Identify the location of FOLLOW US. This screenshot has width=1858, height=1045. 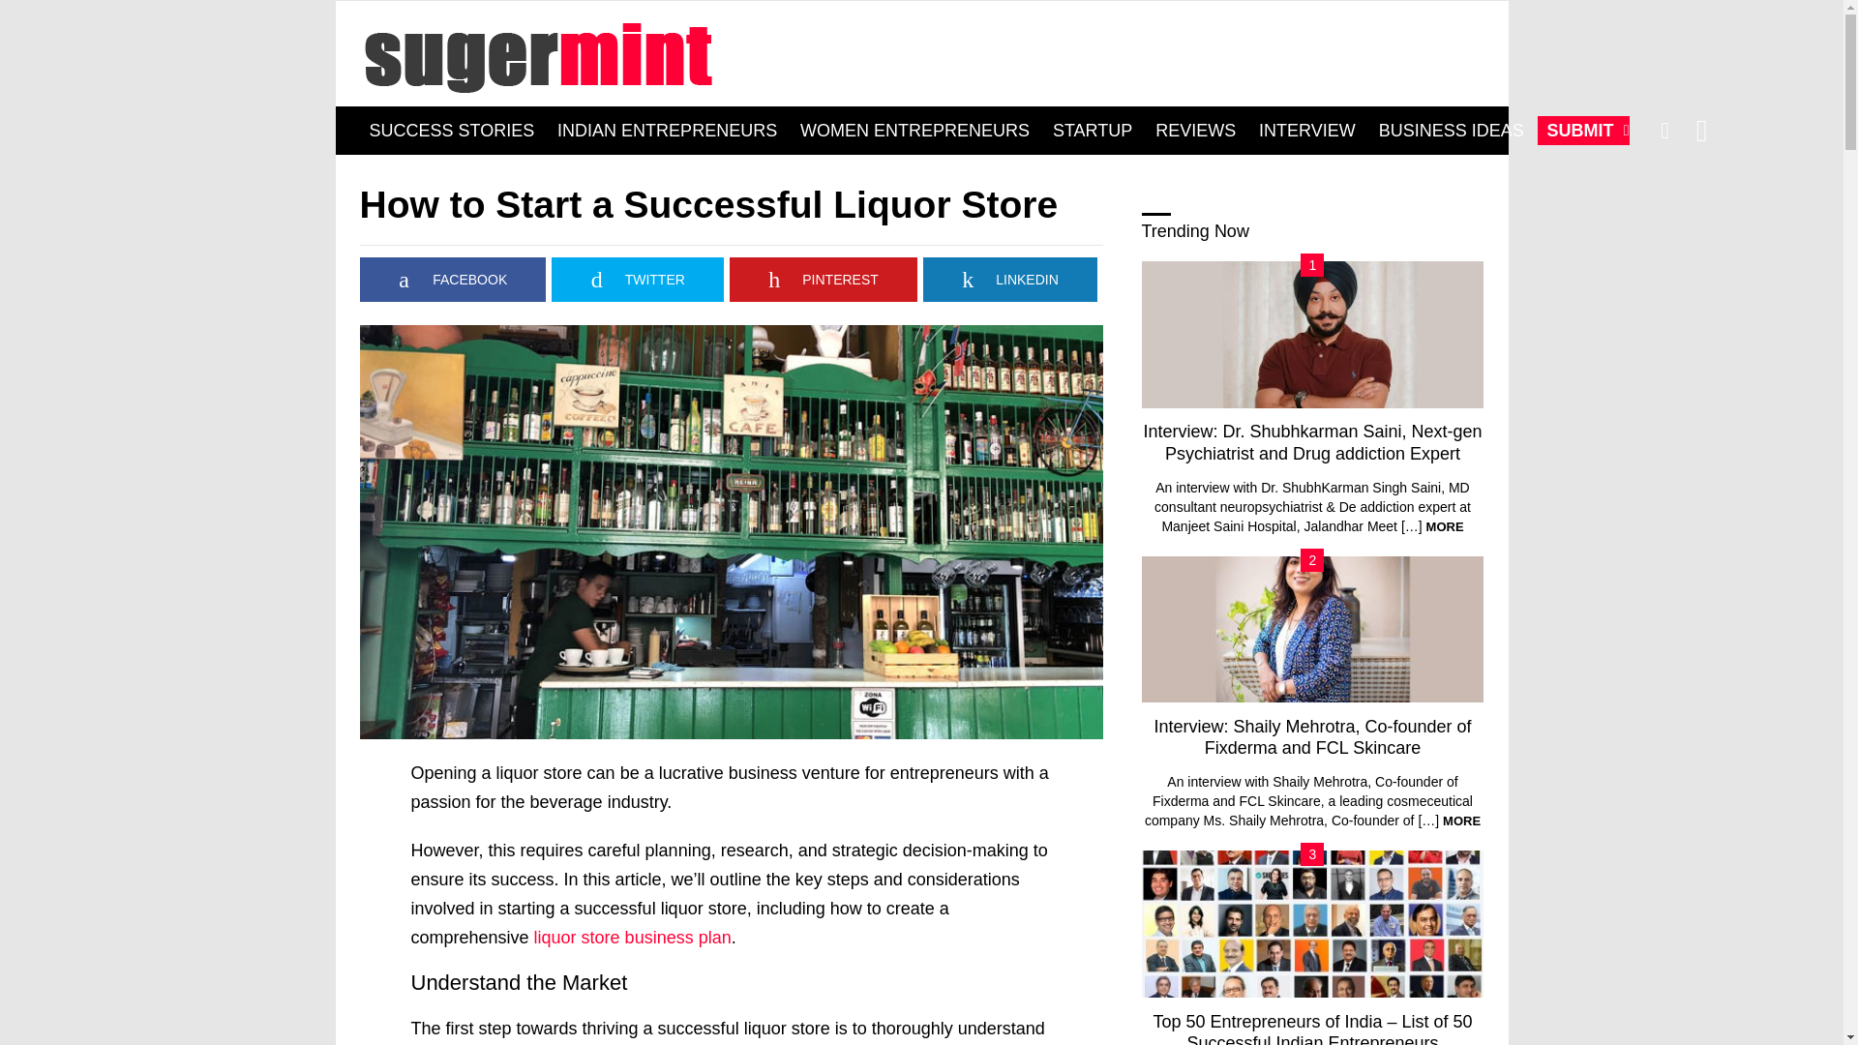
(1701, 130).